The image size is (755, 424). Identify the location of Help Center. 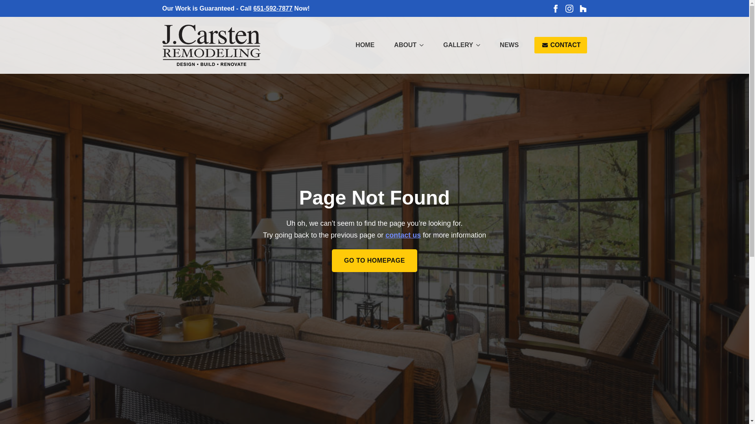
(403, 235).